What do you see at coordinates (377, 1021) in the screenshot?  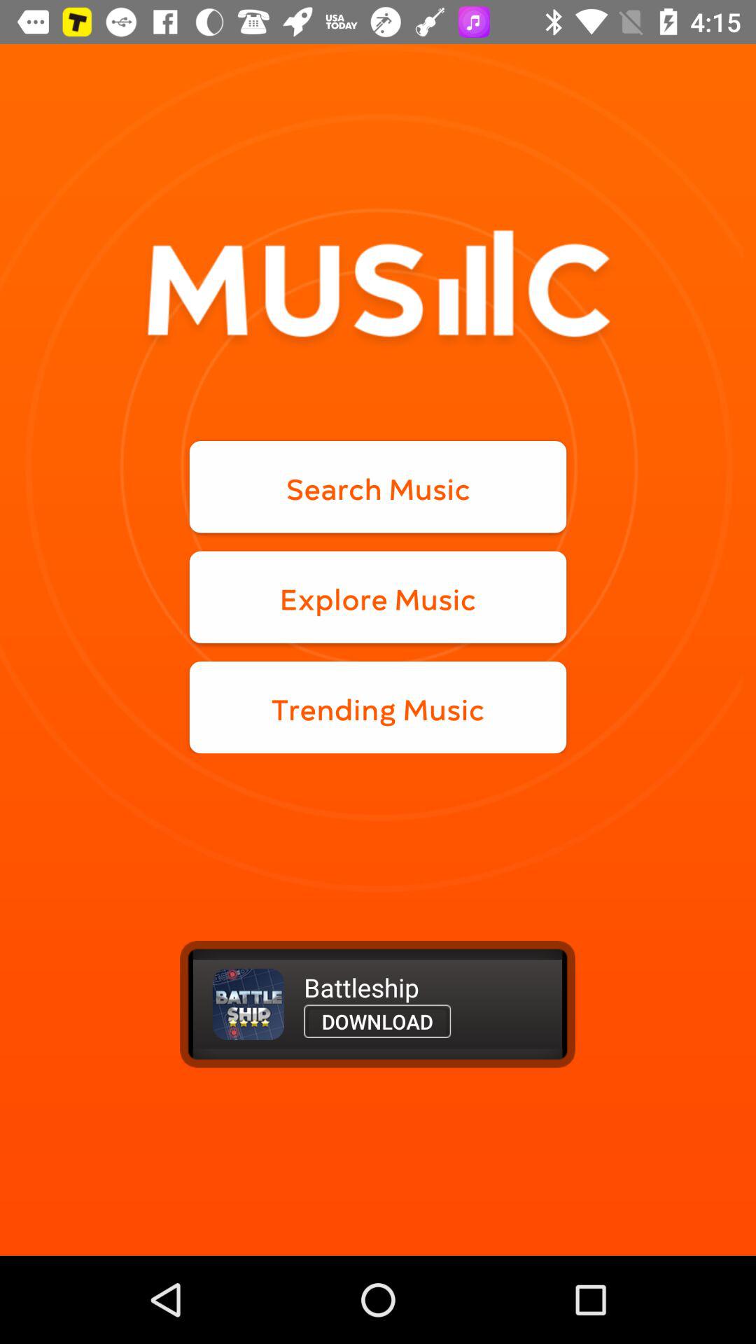 I see `open the download icon` at bounding box center [377, 1021].